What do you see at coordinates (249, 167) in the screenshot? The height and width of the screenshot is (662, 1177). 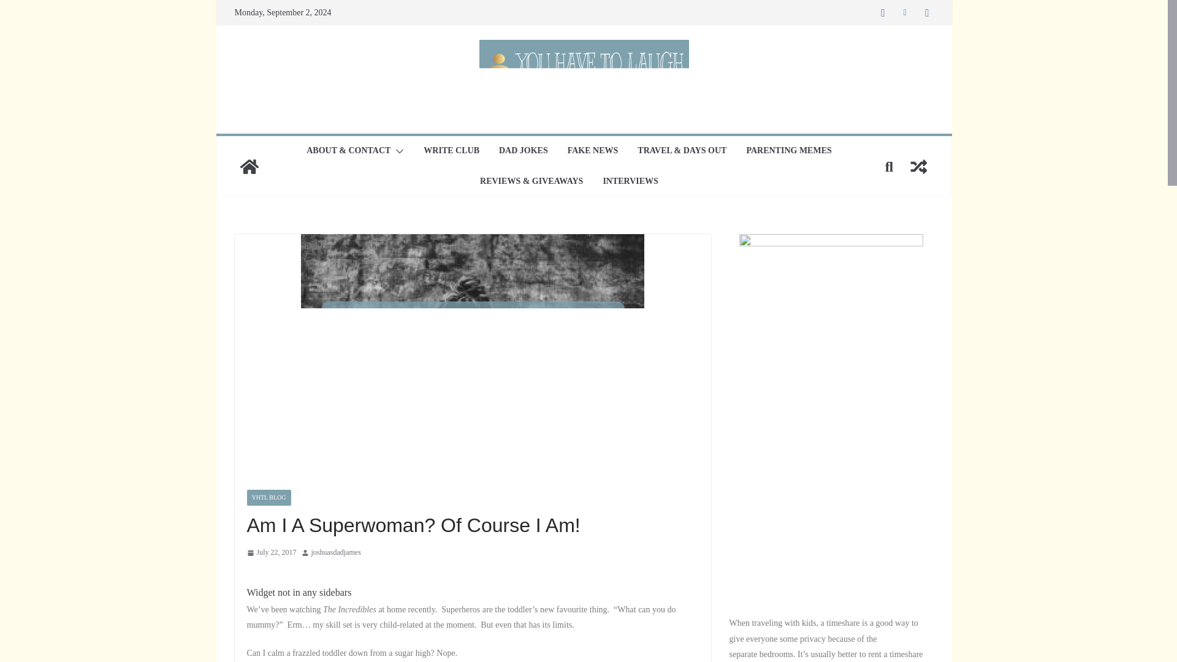 I see `You Have To Laugh` at bounding box center [249, 167].